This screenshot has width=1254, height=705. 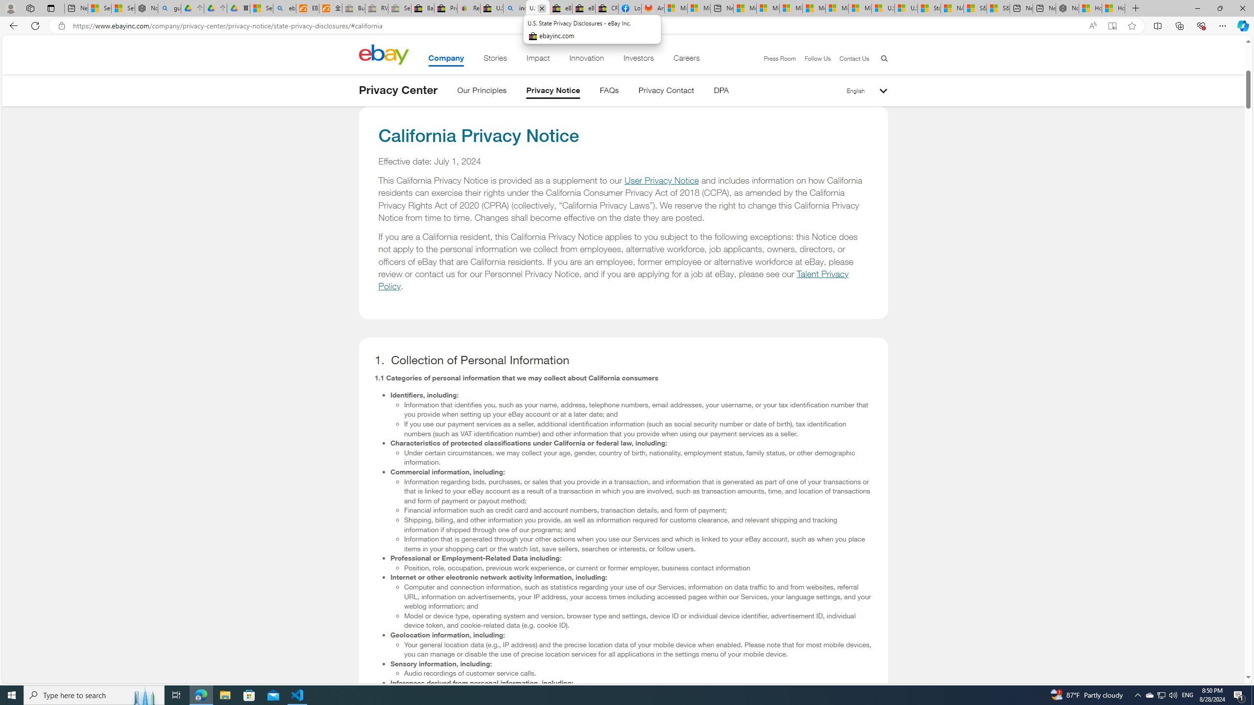 What do you see at coordinates (514, 8) in the screenshot?
I see `including - Search` at bounding box center [514, 8].